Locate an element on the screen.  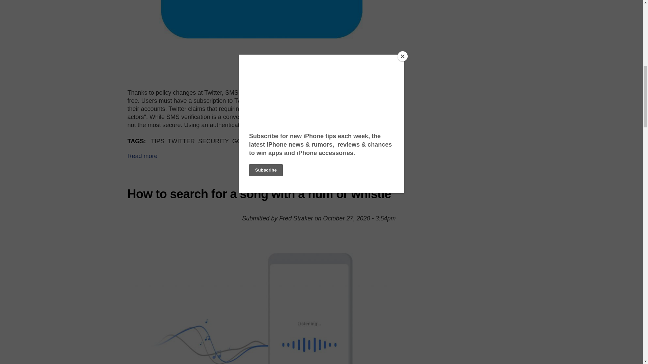
TWITTER is located at coordinates (181, 141).